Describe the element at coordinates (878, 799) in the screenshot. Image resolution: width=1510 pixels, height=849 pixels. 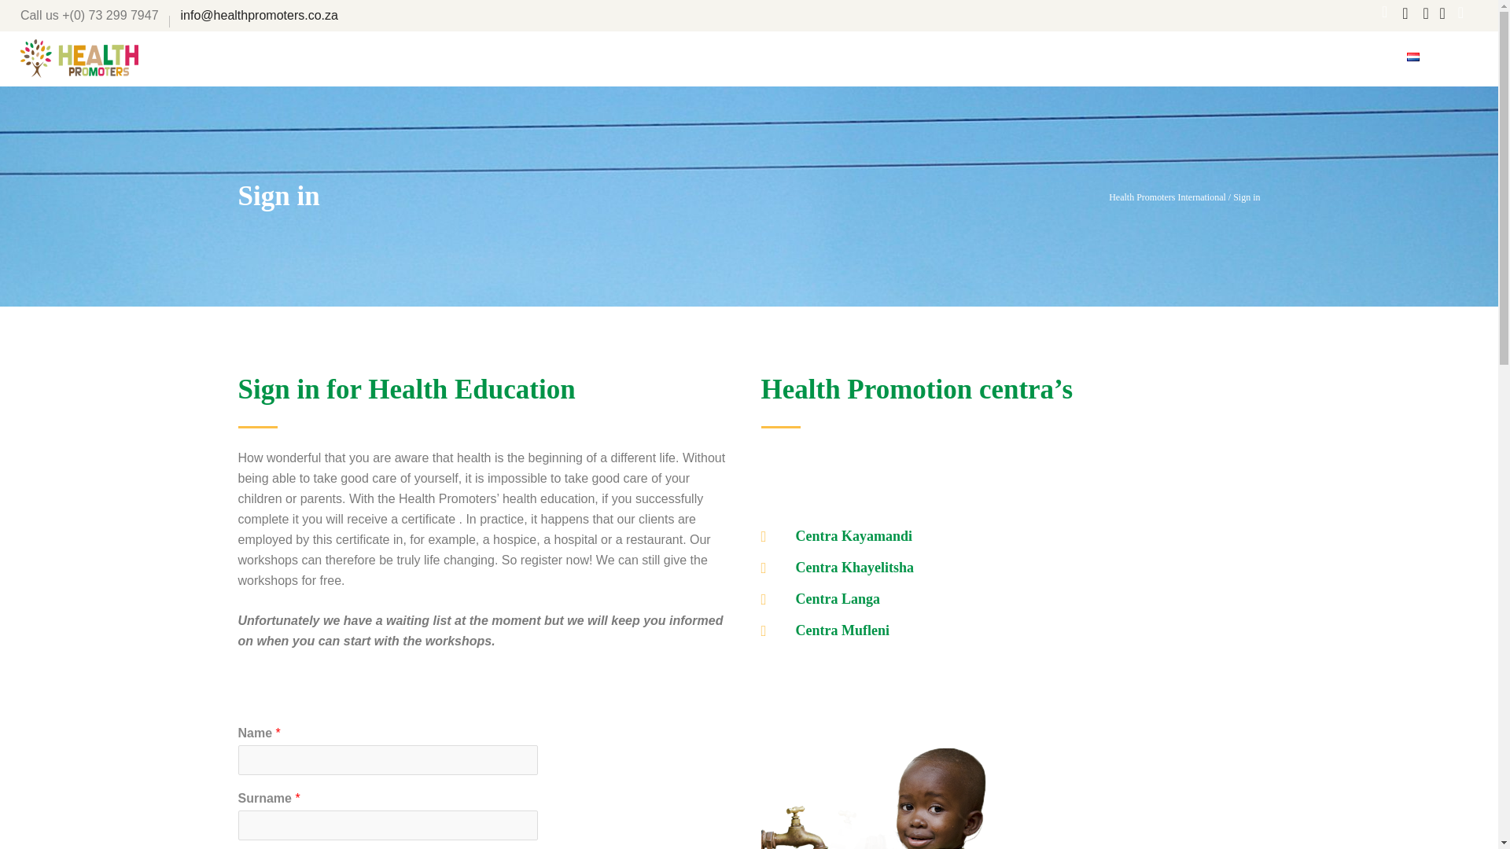
I see `handen wassen zonder kraan 6def` at that location.